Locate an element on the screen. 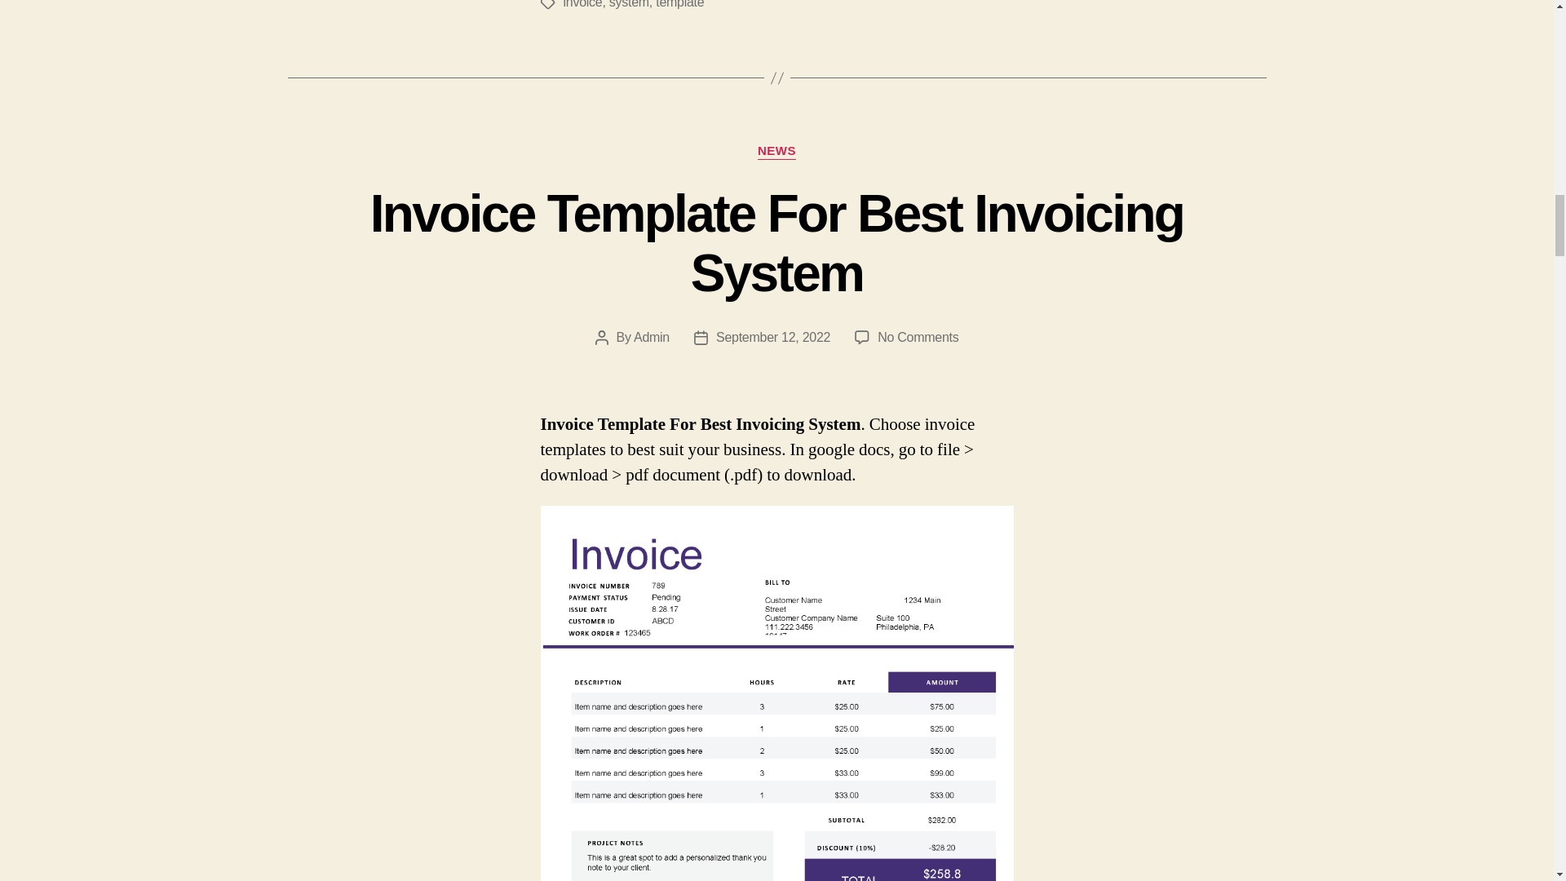 The width and height of the screenshot is (1566, 881). NEWS is located at coordinates (776, 152).